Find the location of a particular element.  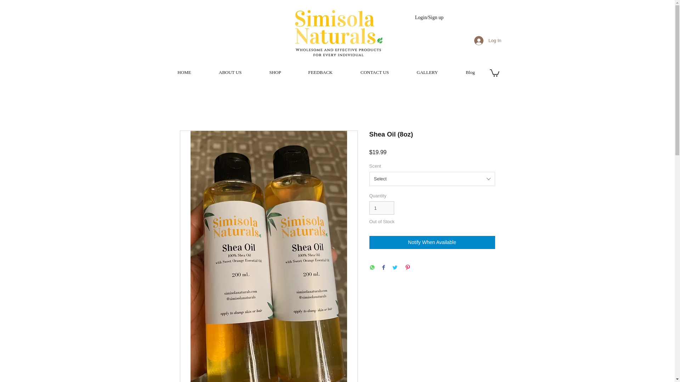

HOME is located at coordinates (184, 72).